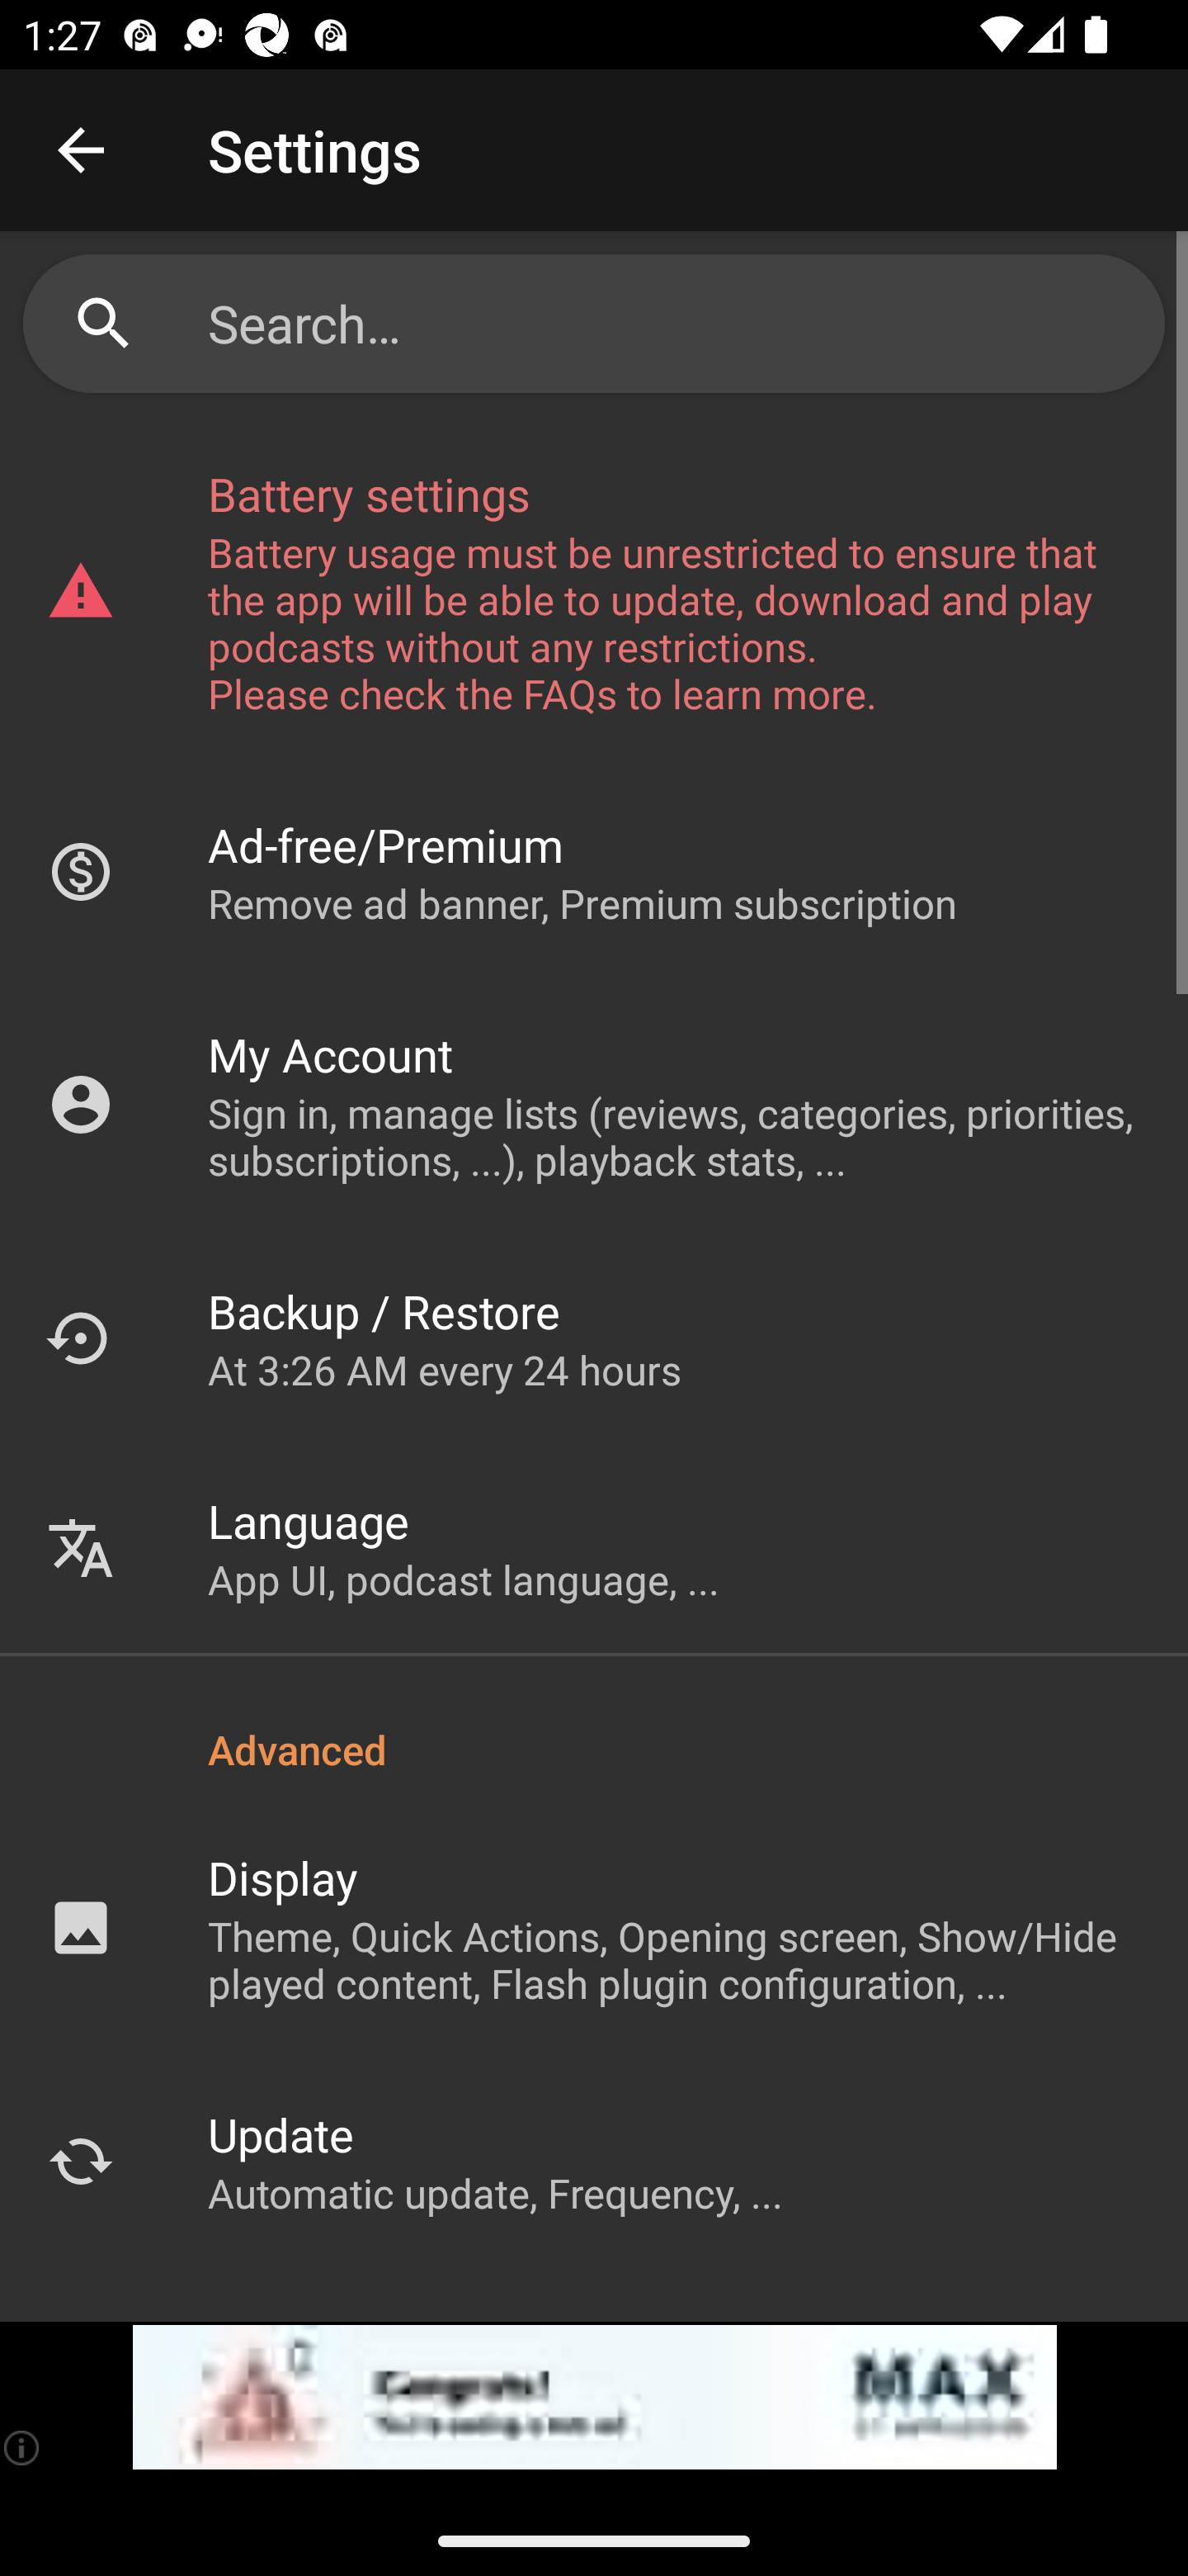  Describe the element at coordinates (674, 323) in the screenshot. I see `Search…` at that location.